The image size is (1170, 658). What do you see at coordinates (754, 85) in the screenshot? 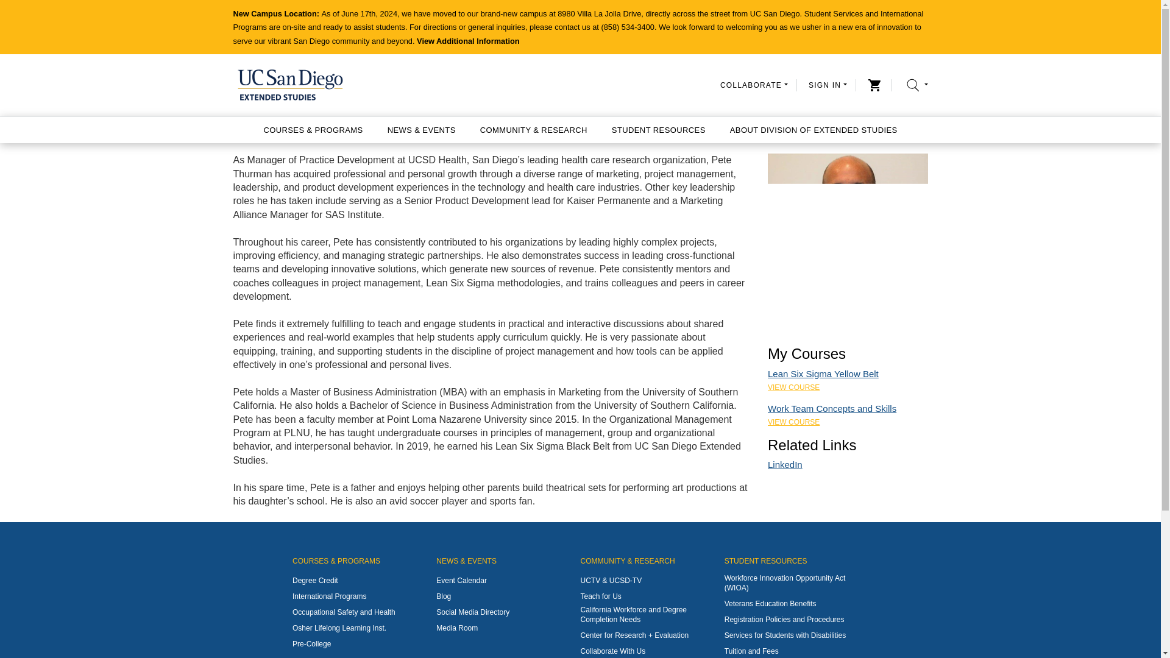
I see `COLLABORATE` at bounding box center [754, 85].